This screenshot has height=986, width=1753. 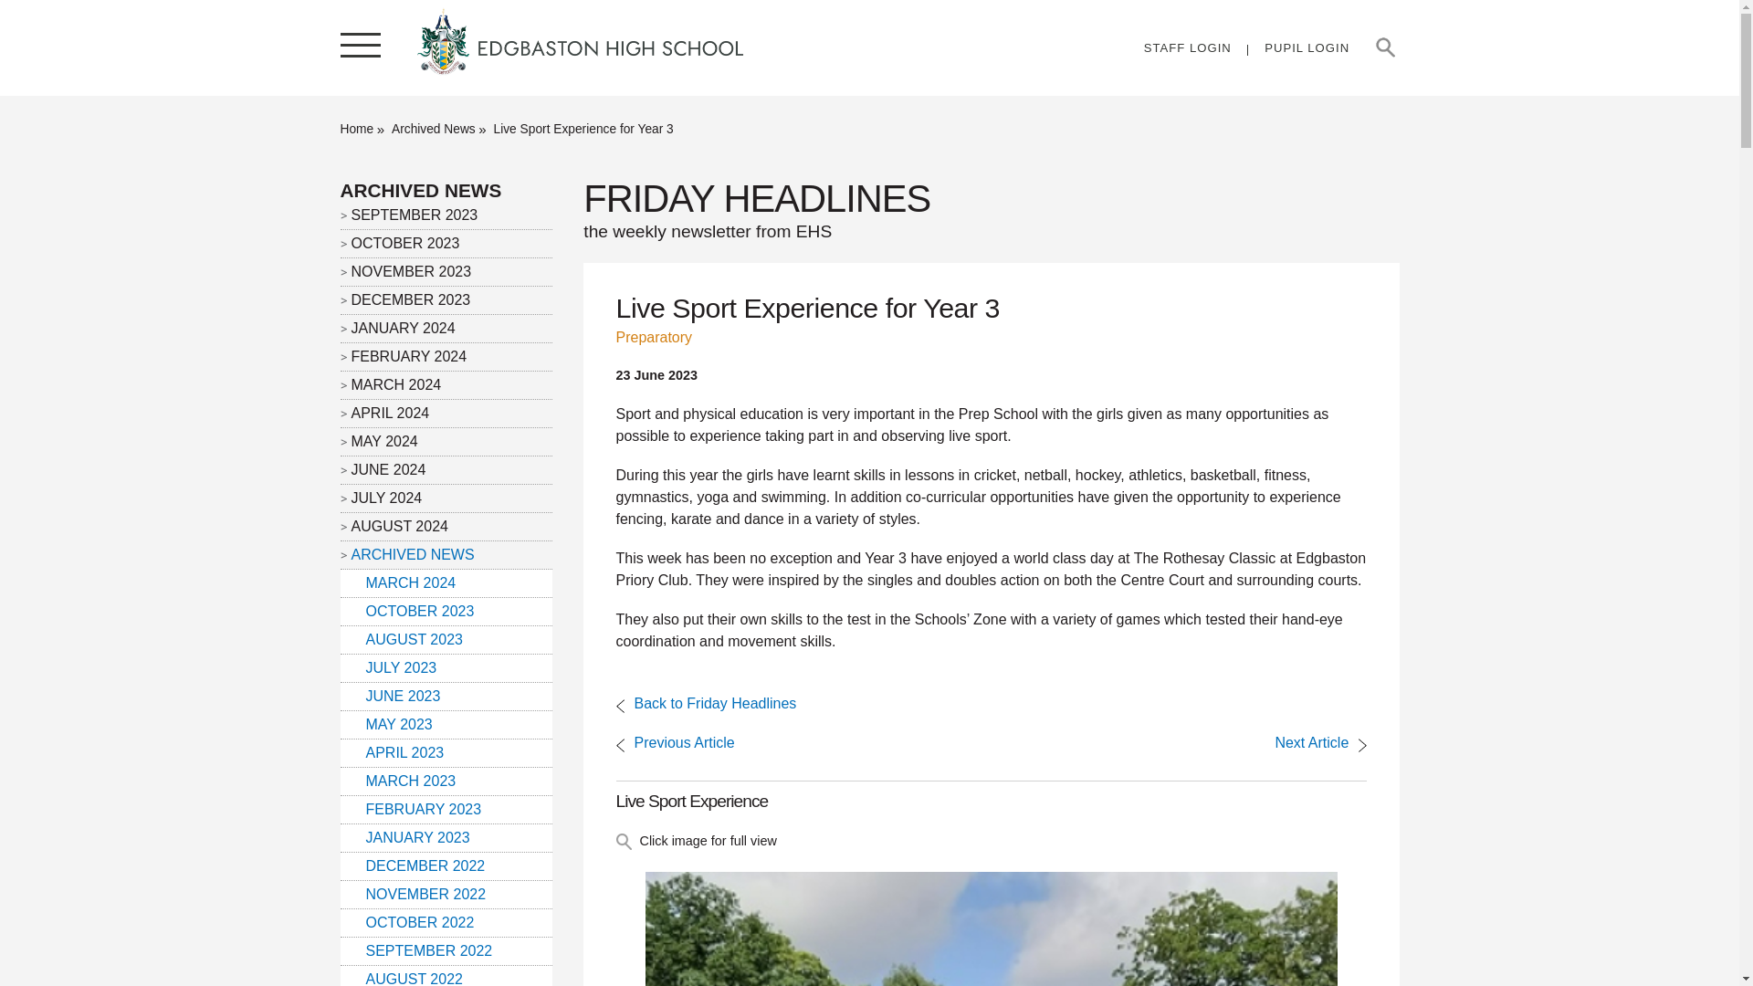 What do you see at coordinates (446, 385) in the screenshot?
I see `MARCH 2024` at bounding box center [446, 385].